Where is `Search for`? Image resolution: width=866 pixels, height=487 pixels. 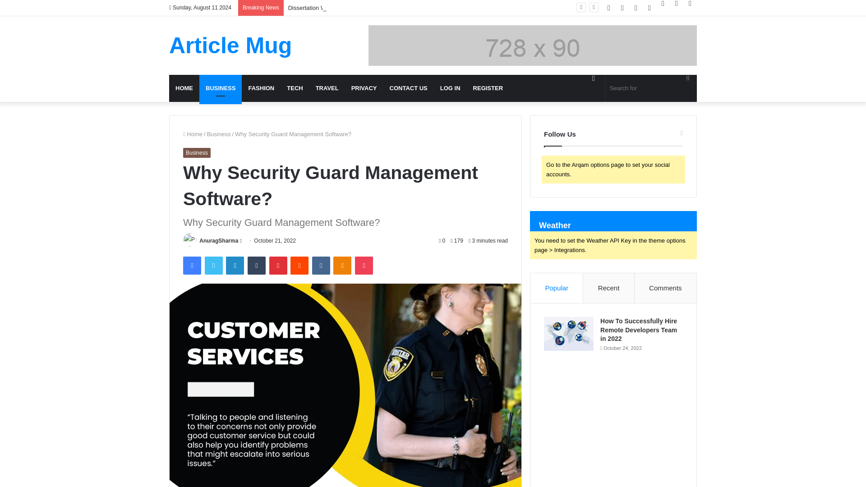
Search for is located at coordinates (688, 78).